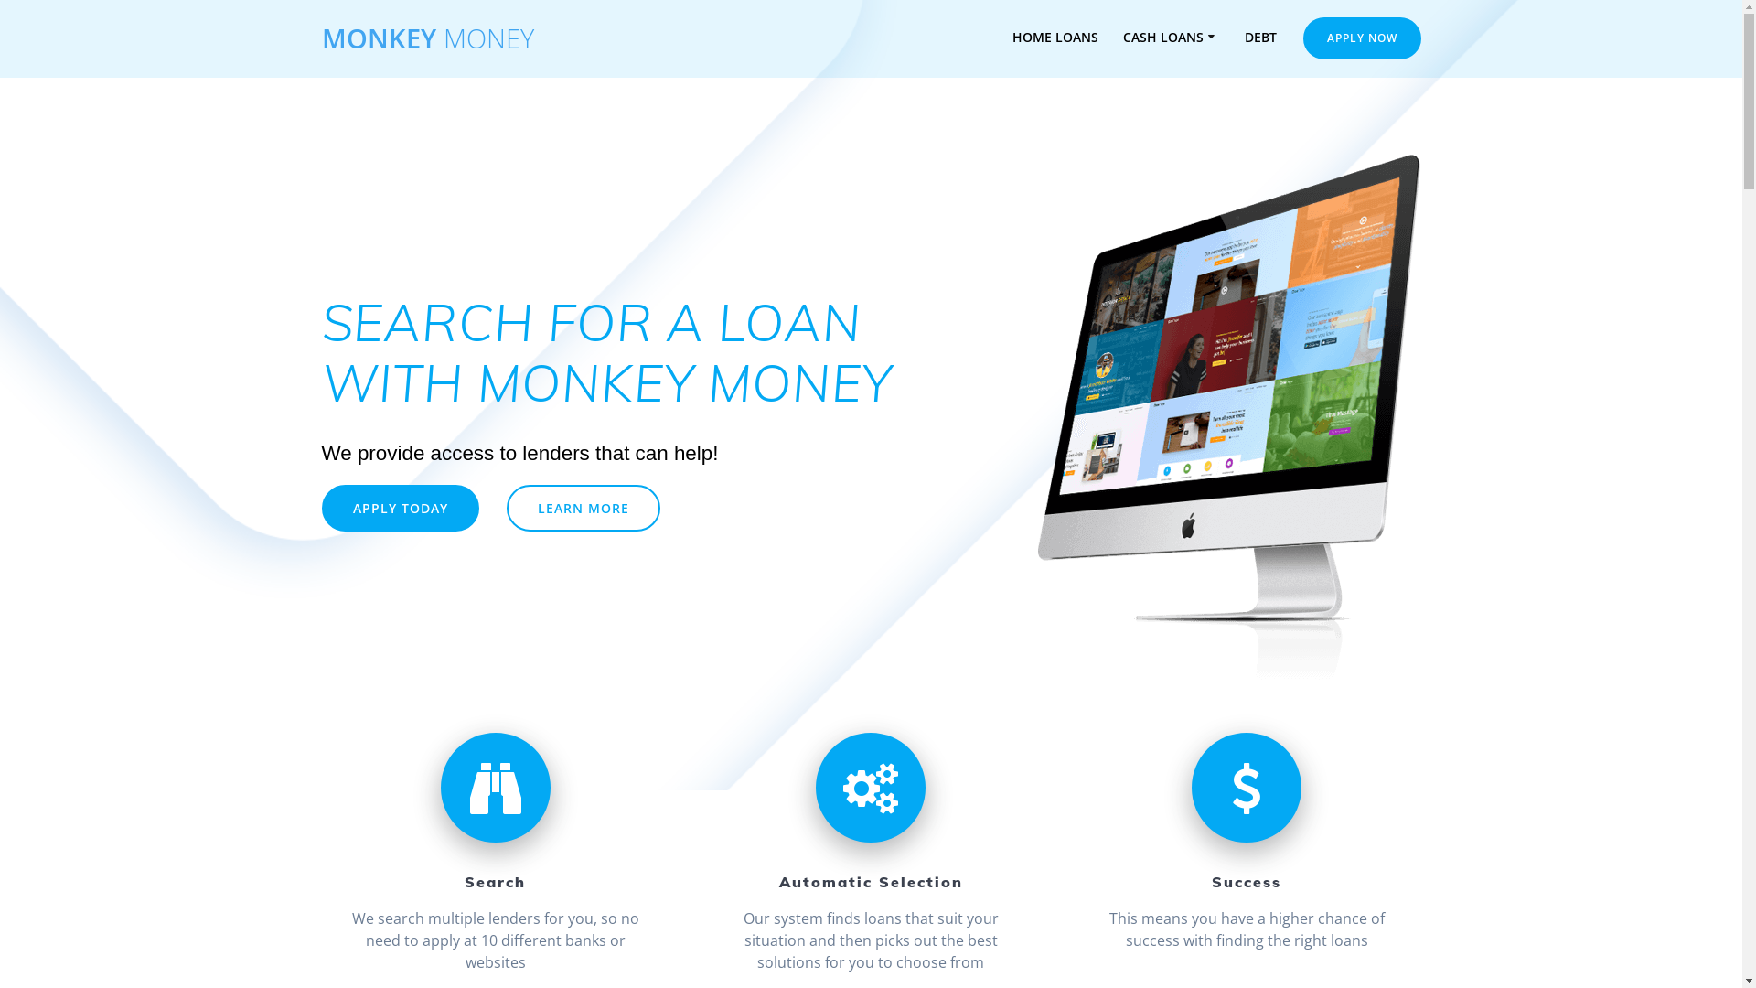 This screenshot has width=1756, height=988. I want to click on CASH LOANS, so click(1172, 38).